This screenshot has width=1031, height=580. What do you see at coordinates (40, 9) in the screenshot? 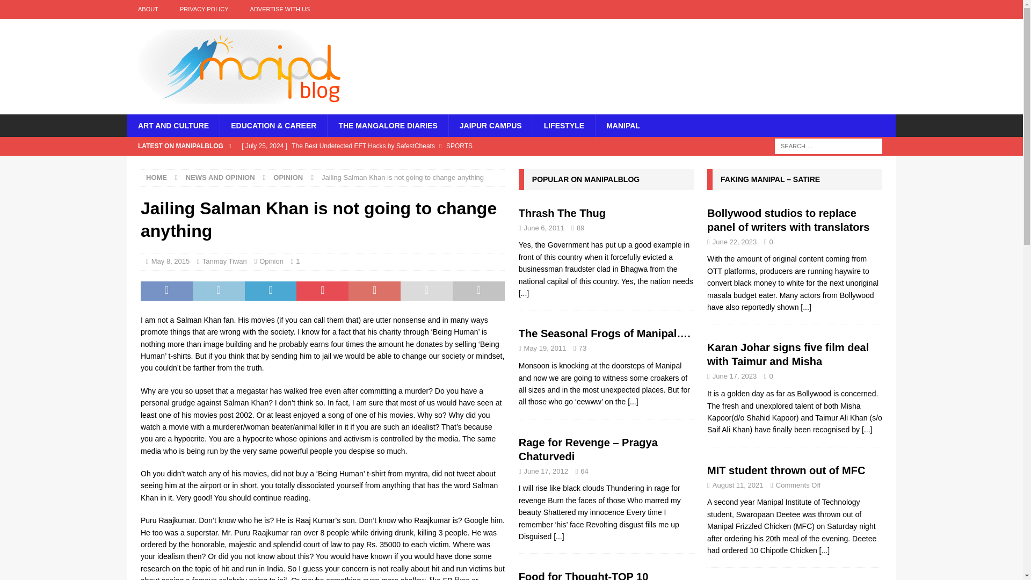
I see `Search` at bounding box center [40, 9].